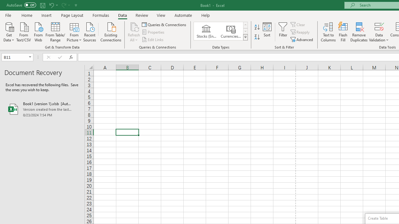  I want to click on Sort A to Z, so click(257, 27).